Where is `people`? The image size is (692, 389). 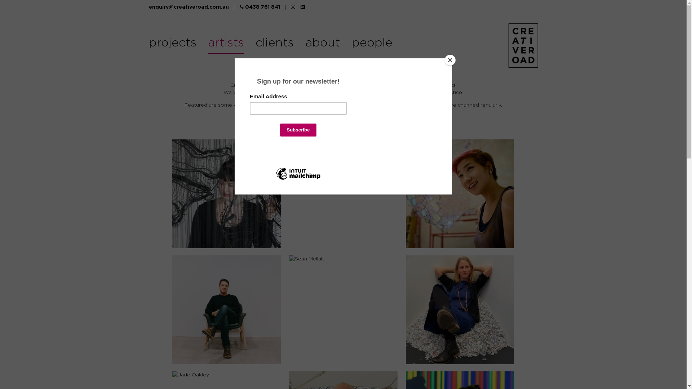 people is located at coordinates (372, 45).